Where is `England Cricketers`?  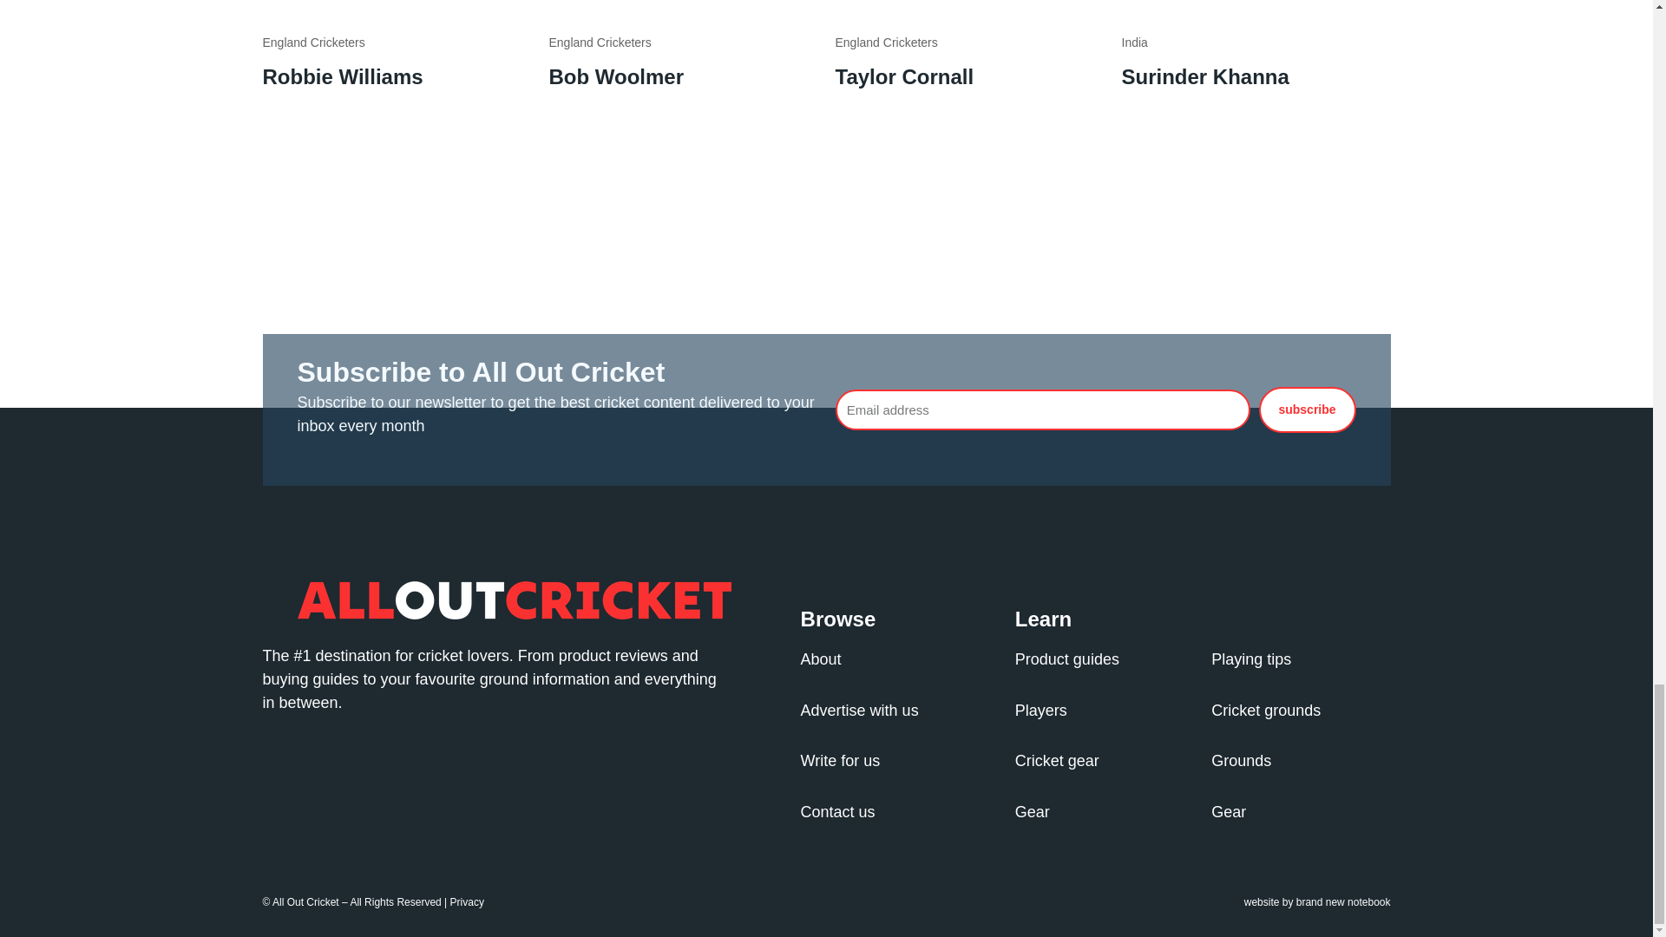
England Cricketers is located at coordinates (312, 43).